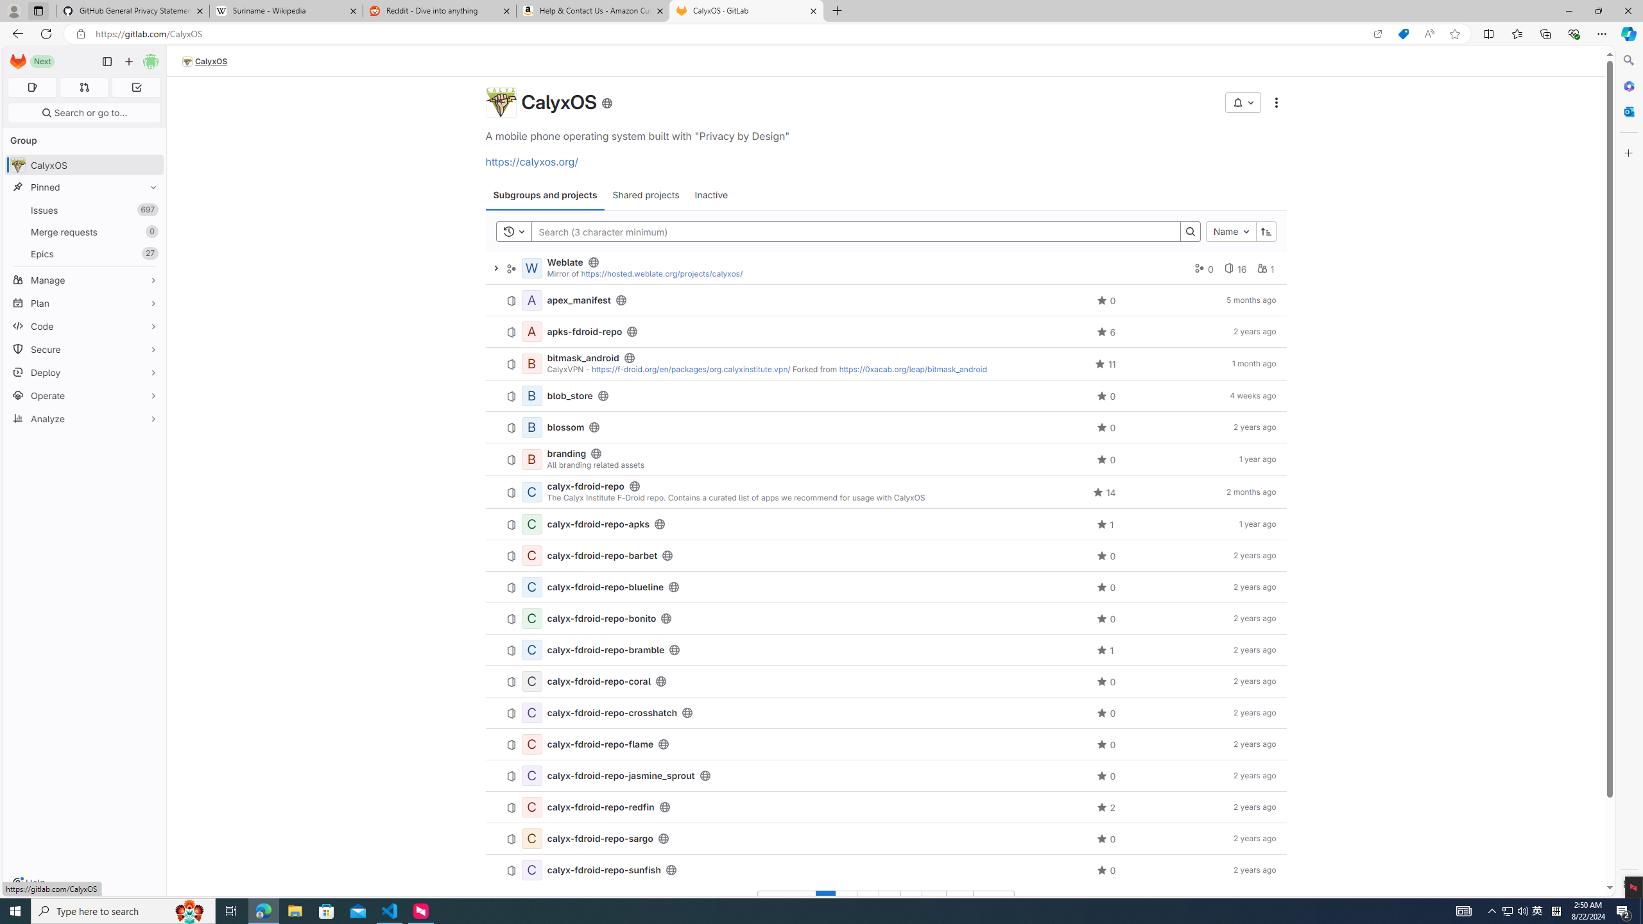 The width and height of the screenshot is (1643, 924). What do you see at coordinates (606, 103) in the screenshot?
I see `Class: s16 icon` at bounding box center [606, 103].